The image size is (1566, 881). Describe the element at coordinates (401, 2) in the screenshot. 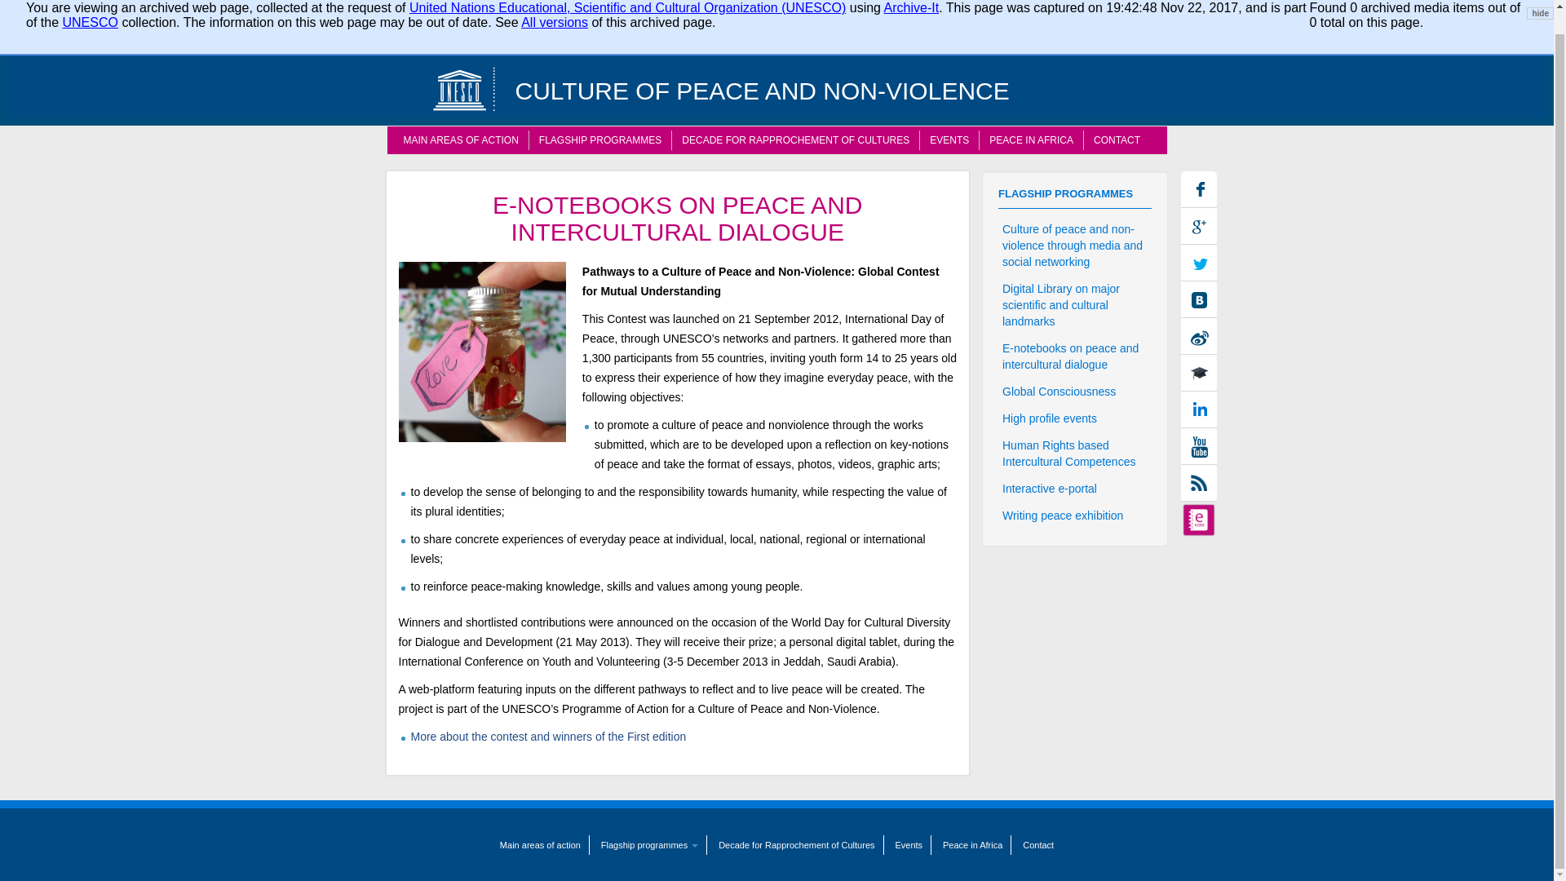

I see `English` at that location.